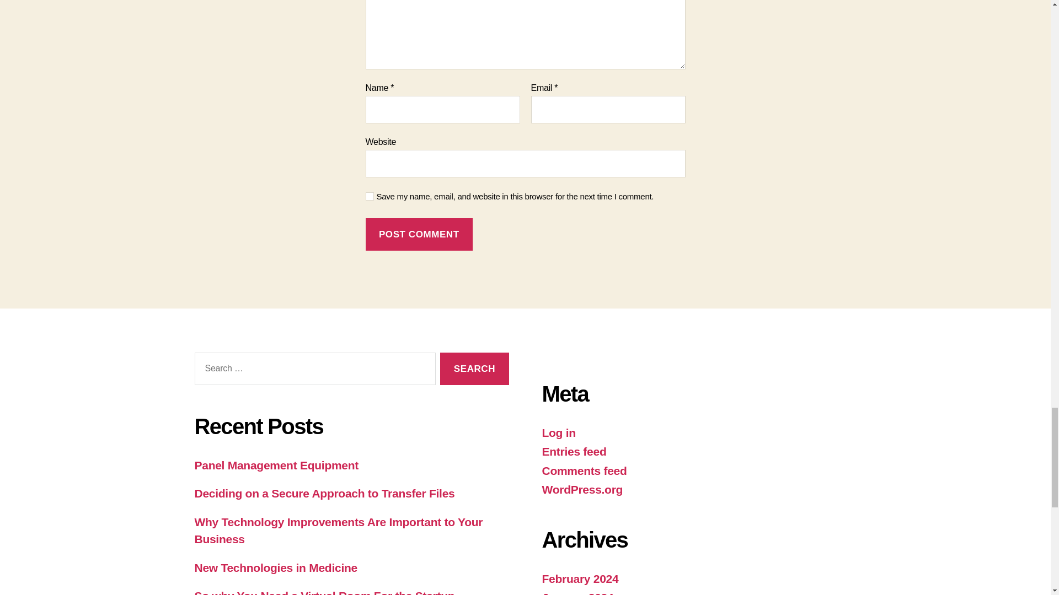  I want to click on Why Technology Improvements Are Important to Your Business, so click(338, 531).